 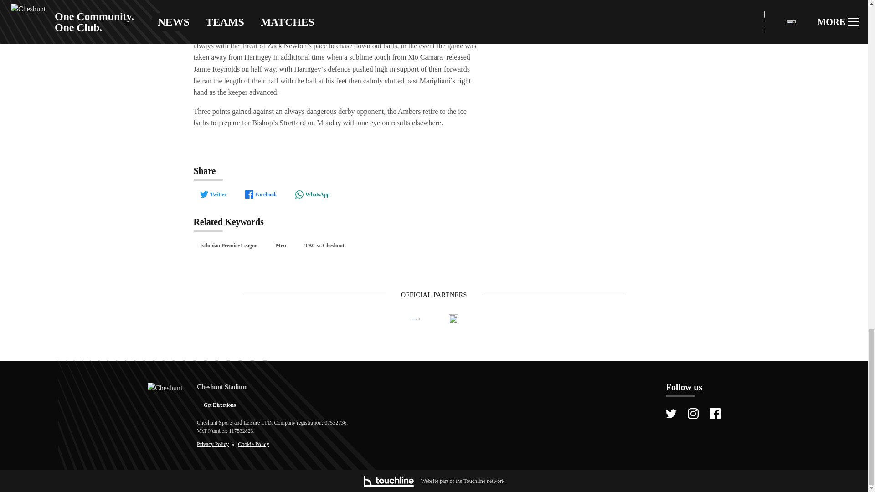 What do you see at coordinates (693, 414) in the screenshot?
I see `Find us on Instagram` at bounding box center [693, 414].